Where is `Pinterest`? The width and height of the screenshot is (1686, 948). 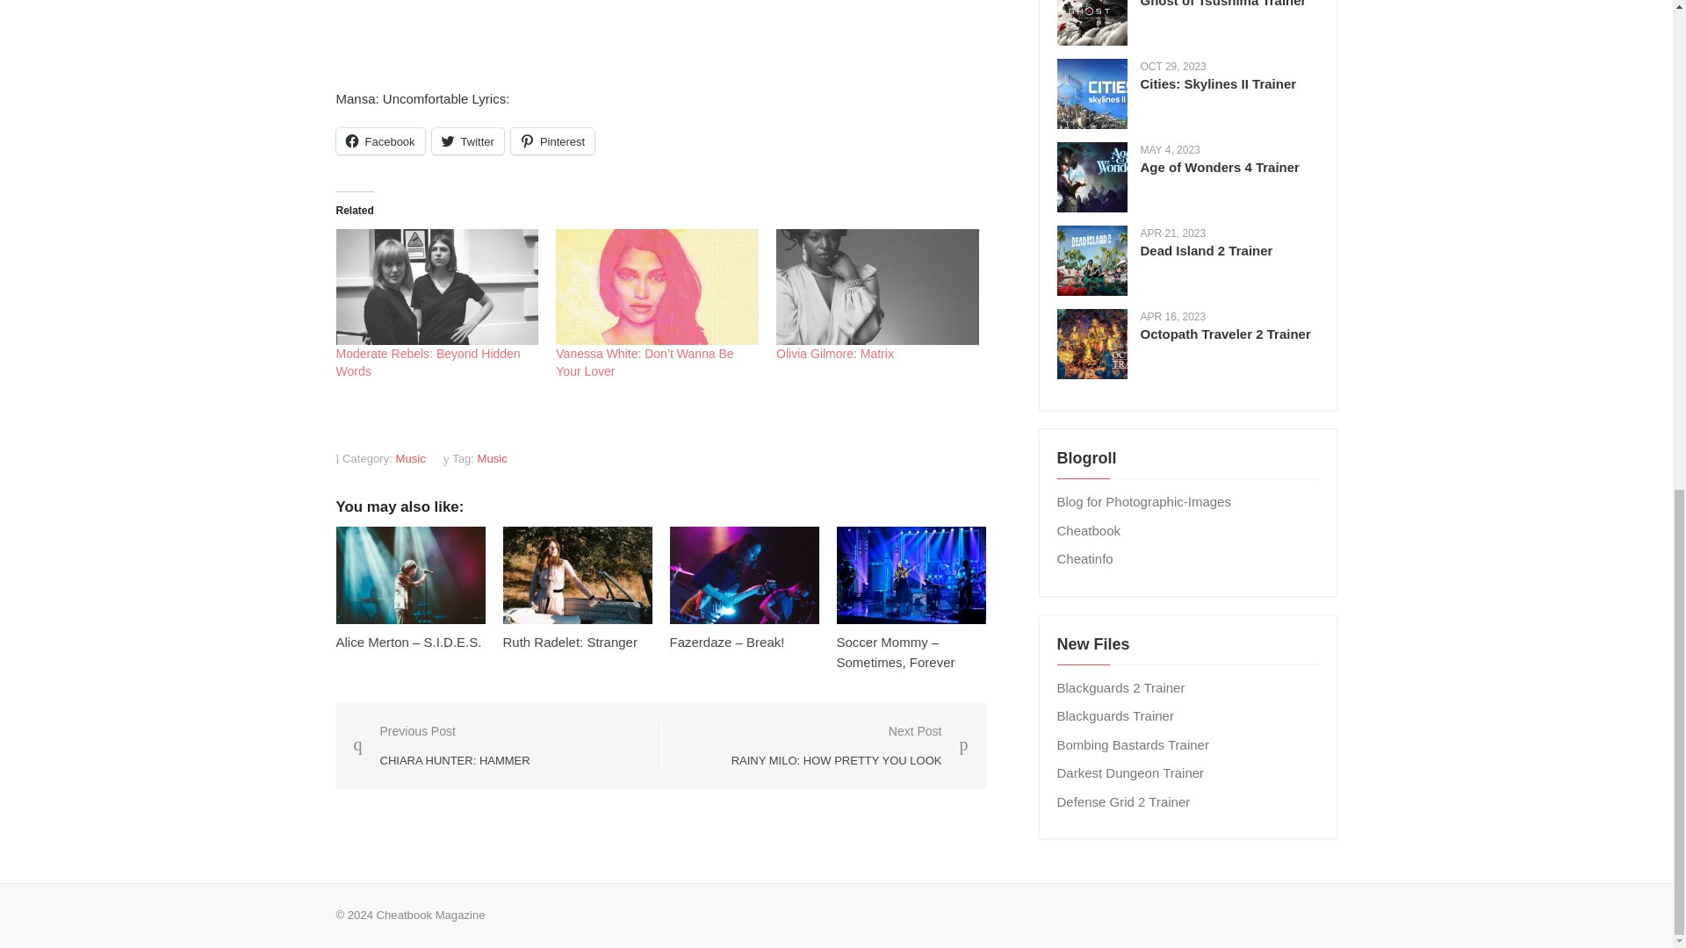 Pinterest is located at coordinates (552, 140).